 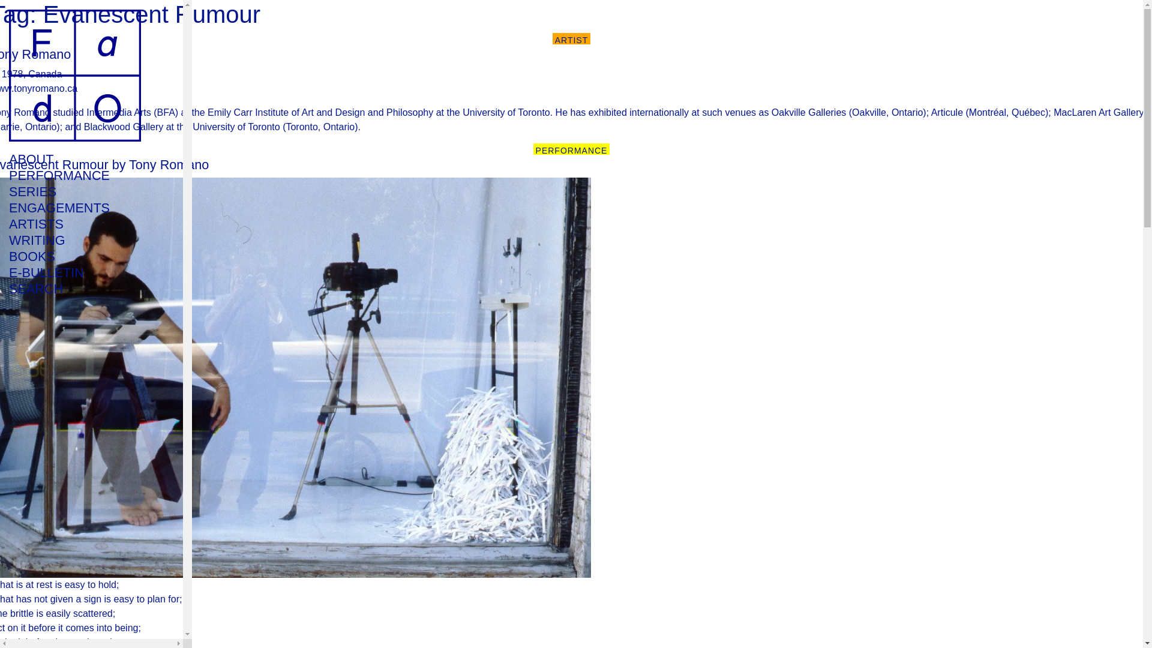 What do you see at coordinates (74, 256) in the screenshot?
I see `BOOKS` at bounding box center [74, 256].